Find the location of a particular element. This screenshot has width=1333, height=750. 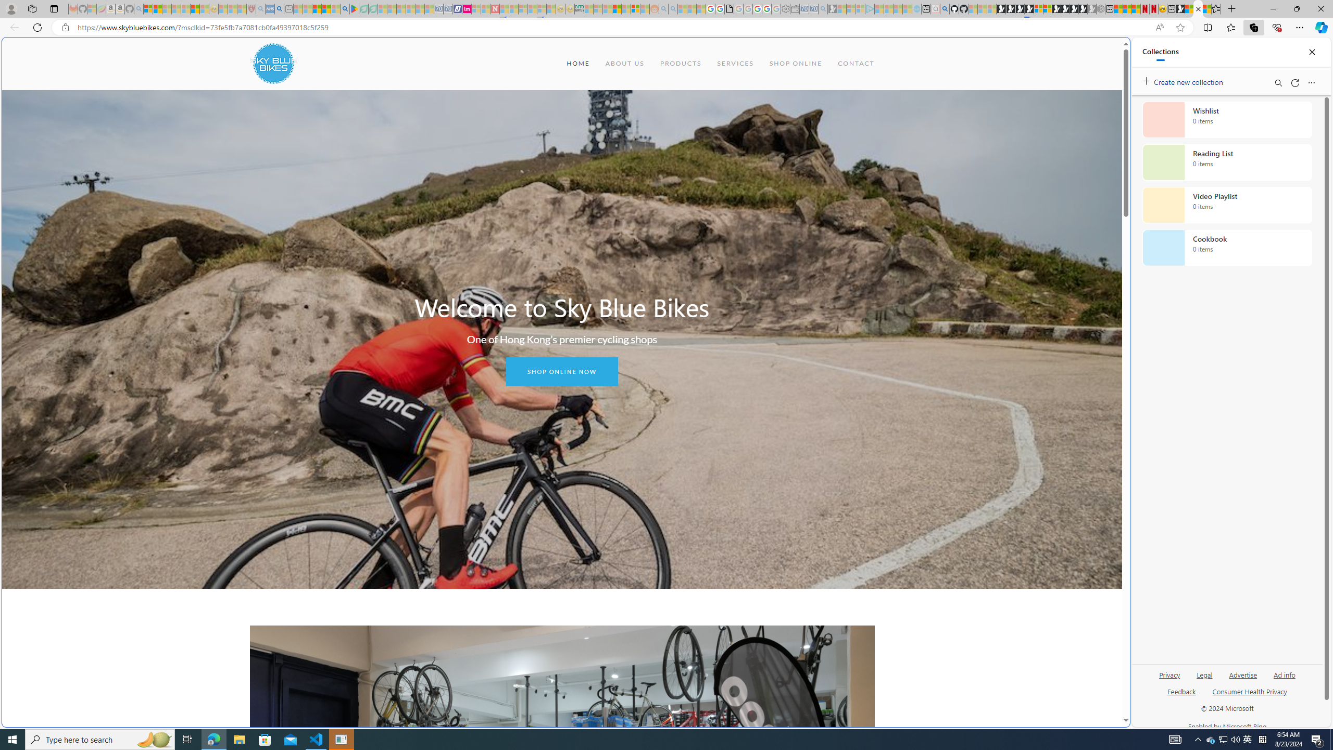

Close split screen is located at coordinates (1106, 53).